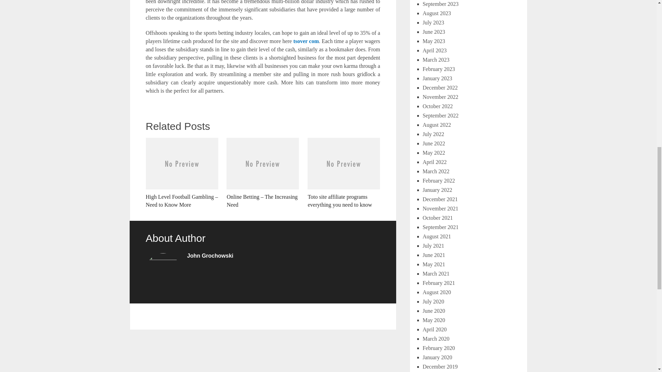 This screenshot has width=662, height=372. I want to click on January 2023, so click(437, 79).